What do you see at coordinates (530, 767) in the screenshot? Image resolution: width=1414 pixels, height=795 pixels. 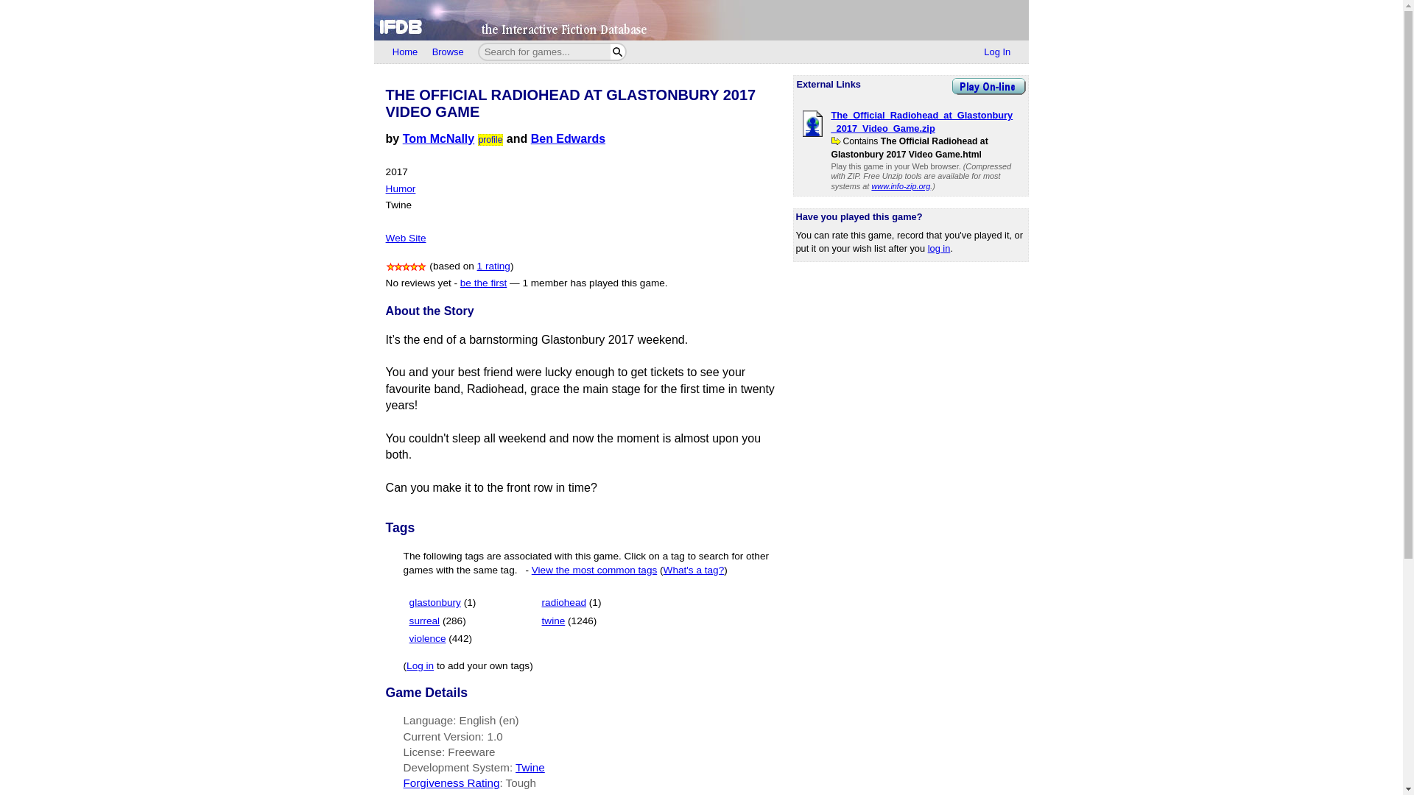 I see `Twine` at bounding box center [530, 767].